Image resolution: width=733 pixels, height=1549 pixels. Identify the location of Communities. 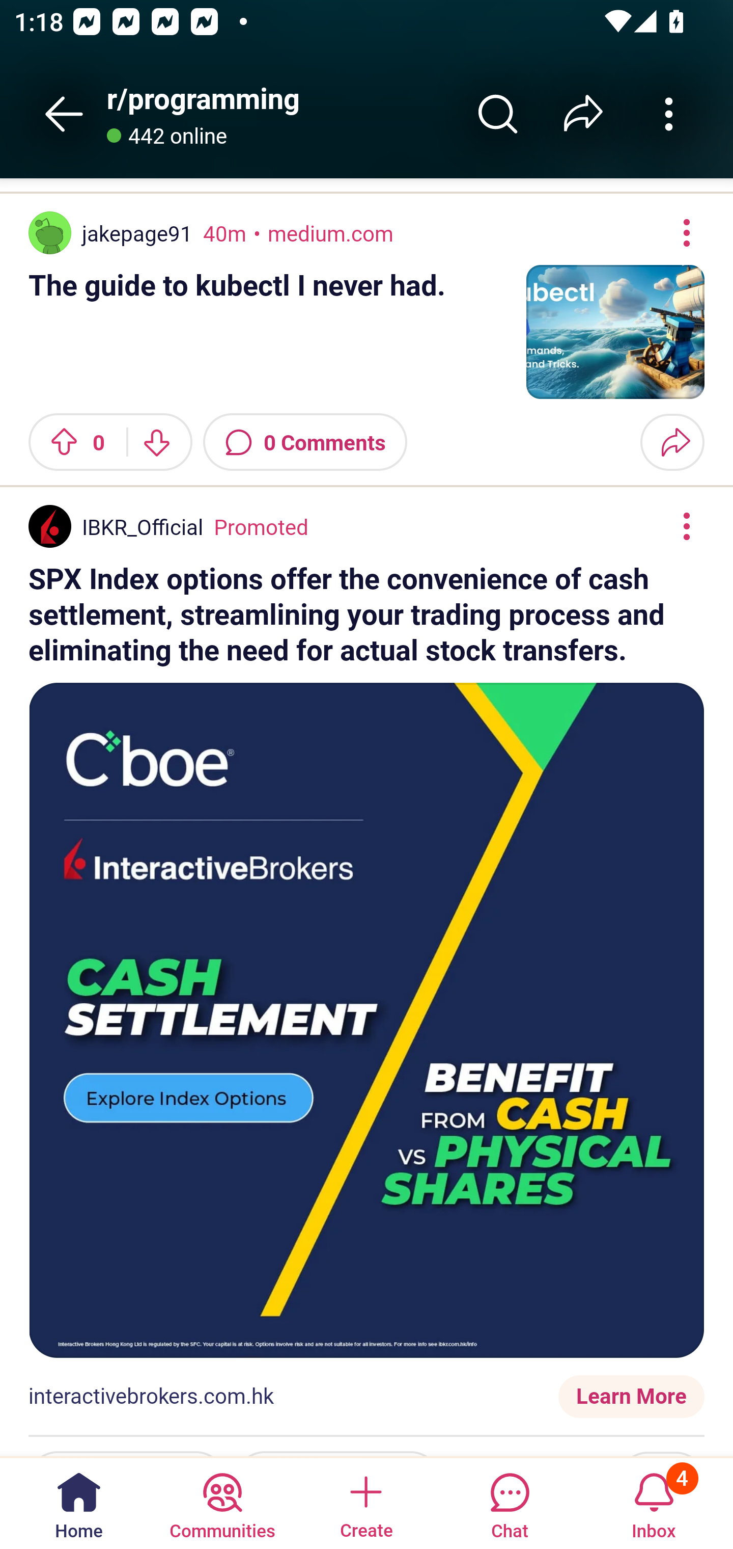
(222, 1502).